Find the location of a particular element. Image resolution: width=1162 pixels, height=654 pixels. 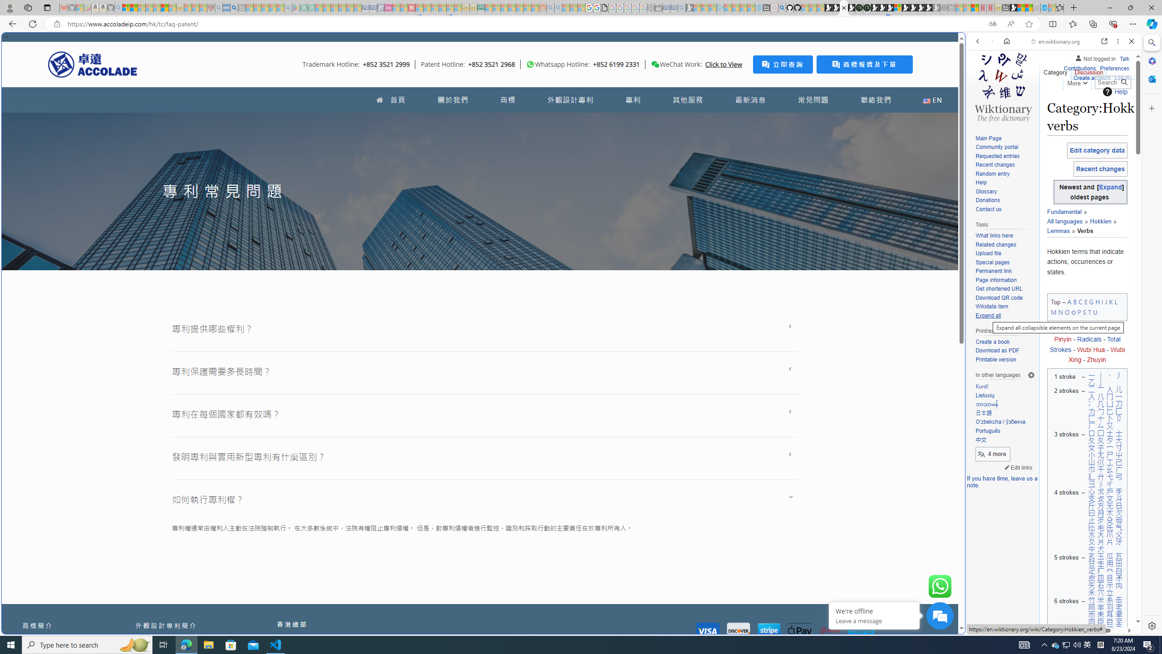

Community portal is located at coordinates (997, 147).